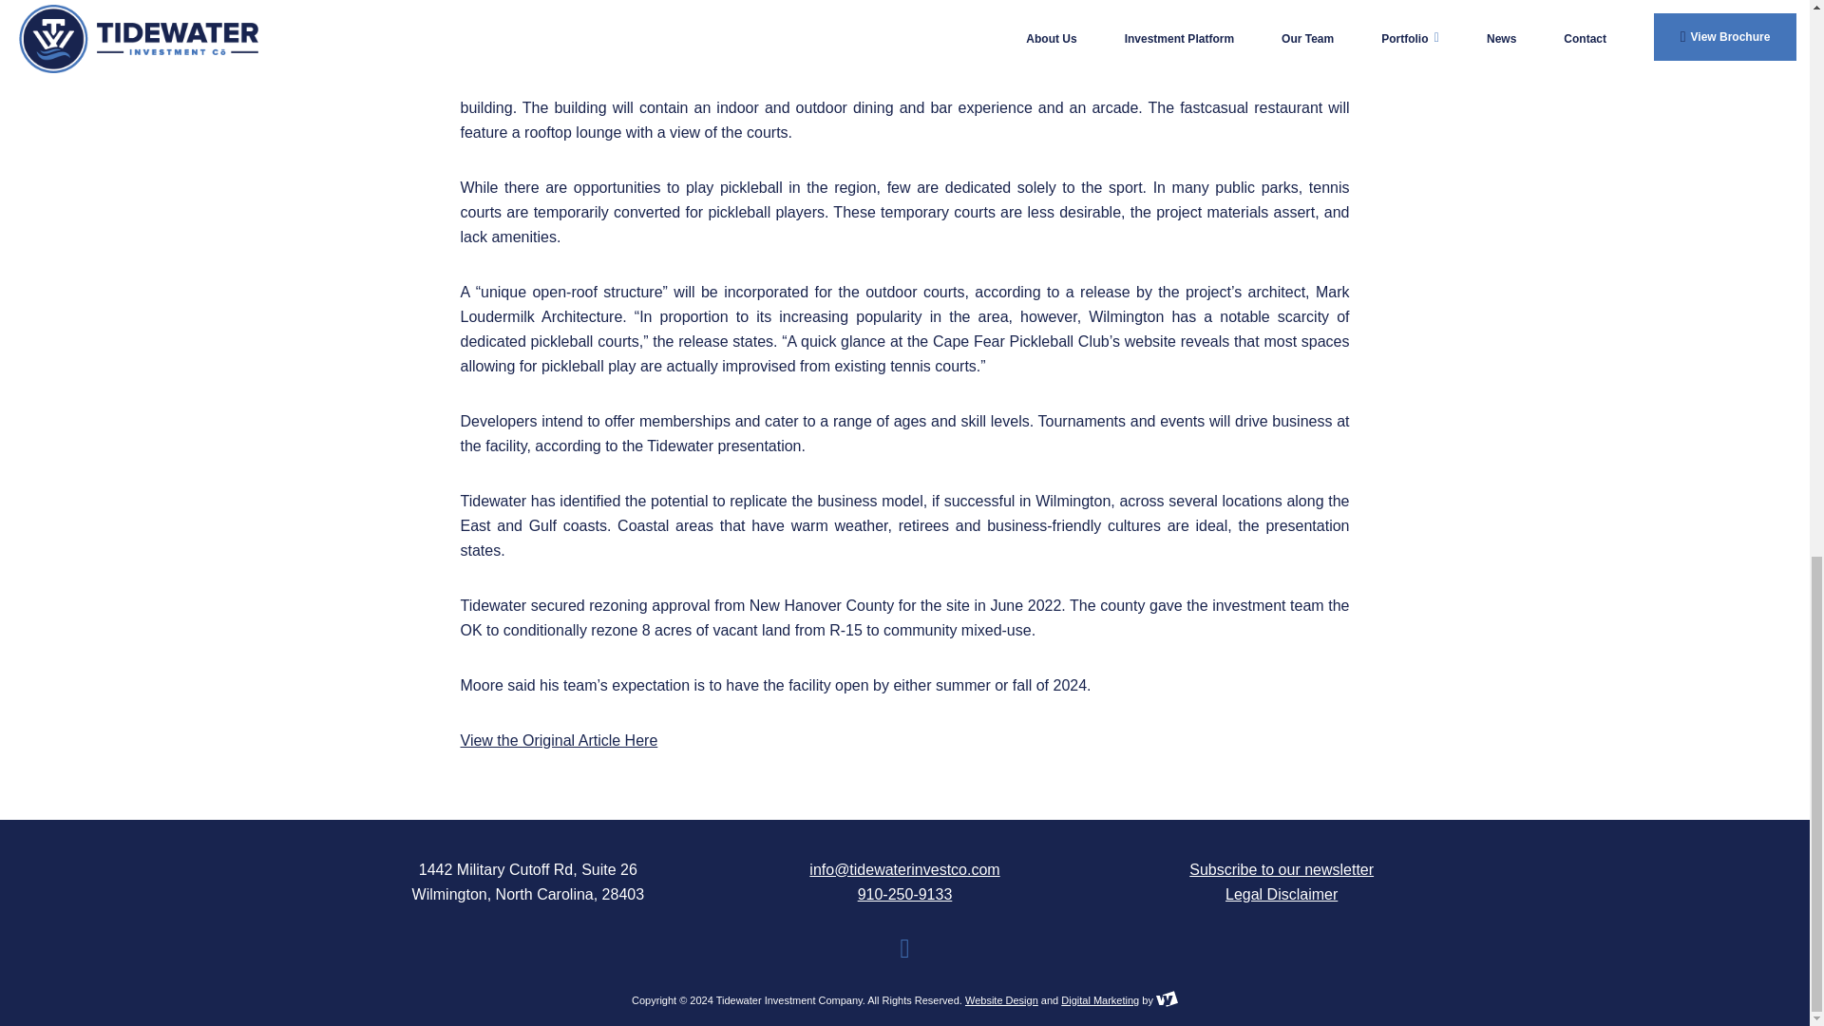 The width and height of the screenshot is (1824, 1026). I want to click on Legal Disclaimer, so click(1281, 895).